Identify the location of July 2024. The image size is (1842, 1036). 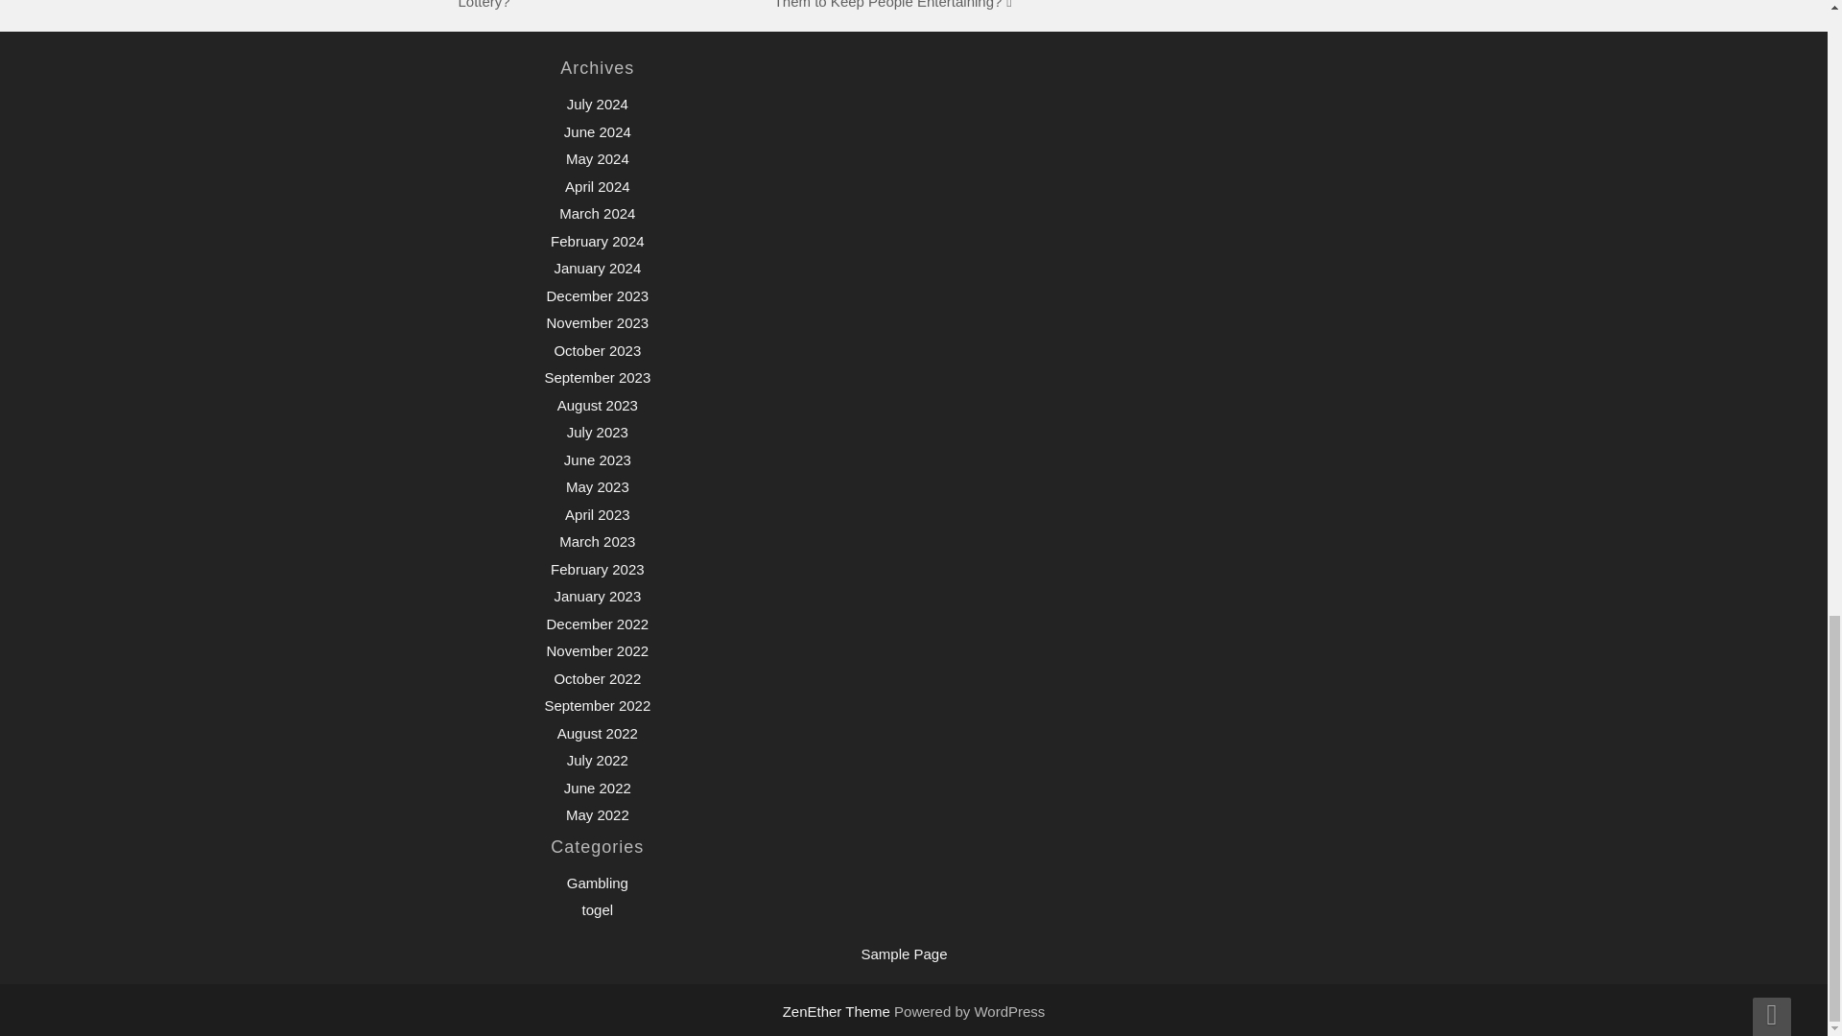
(597, 104).